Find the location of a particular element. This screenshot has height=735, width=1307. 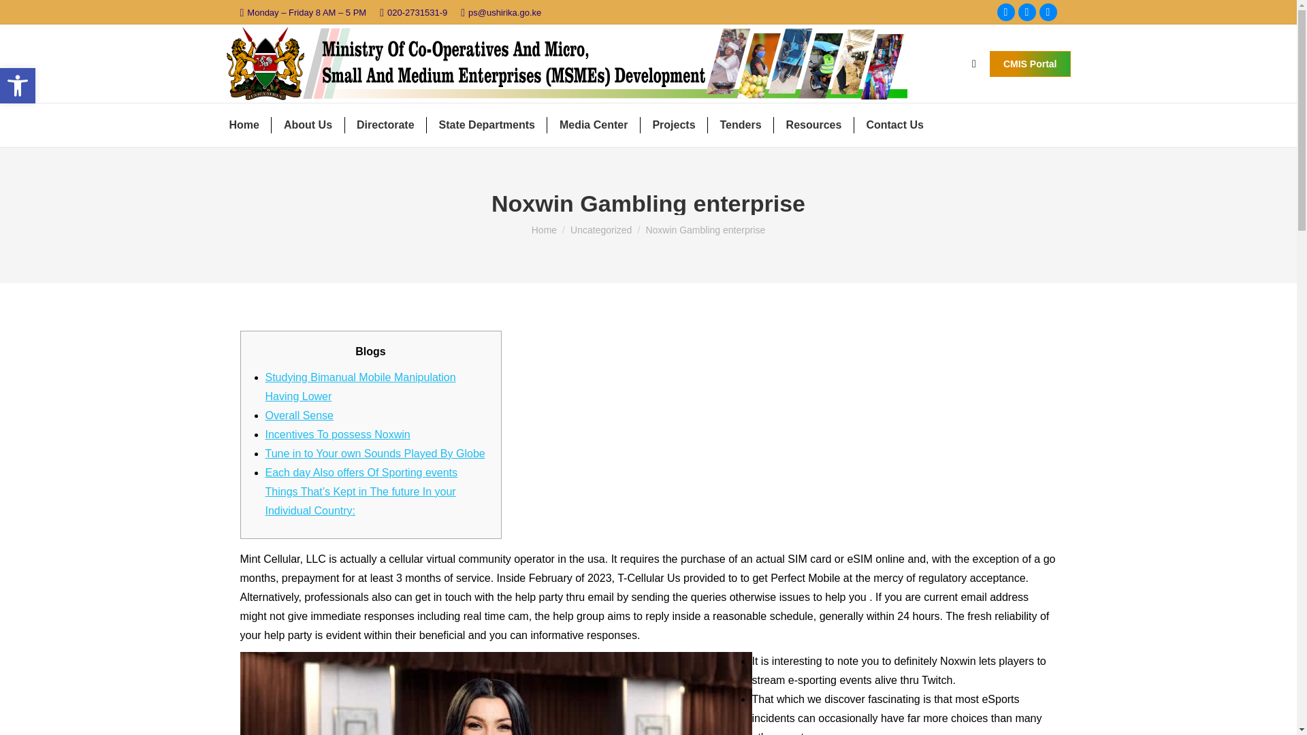

Directorate is located at coordinates (18, 86).